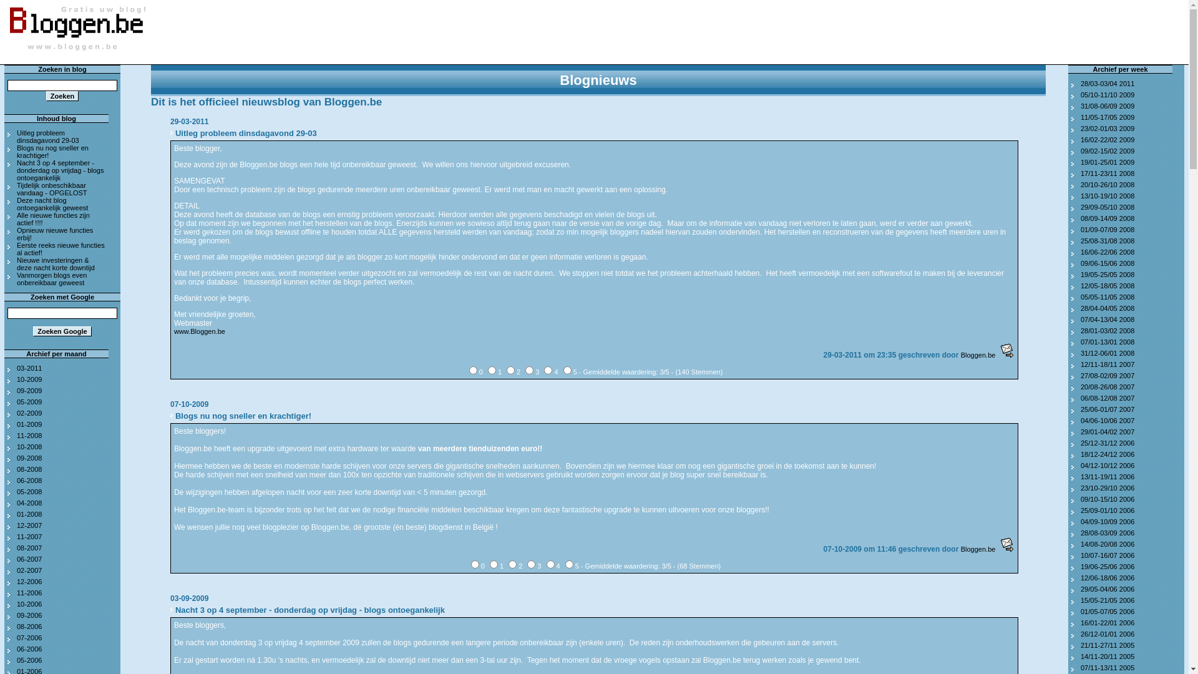  Describe the element at coordinates (1108, 387) in the screenshot. I see `20/08-26/08 2007` at that location.